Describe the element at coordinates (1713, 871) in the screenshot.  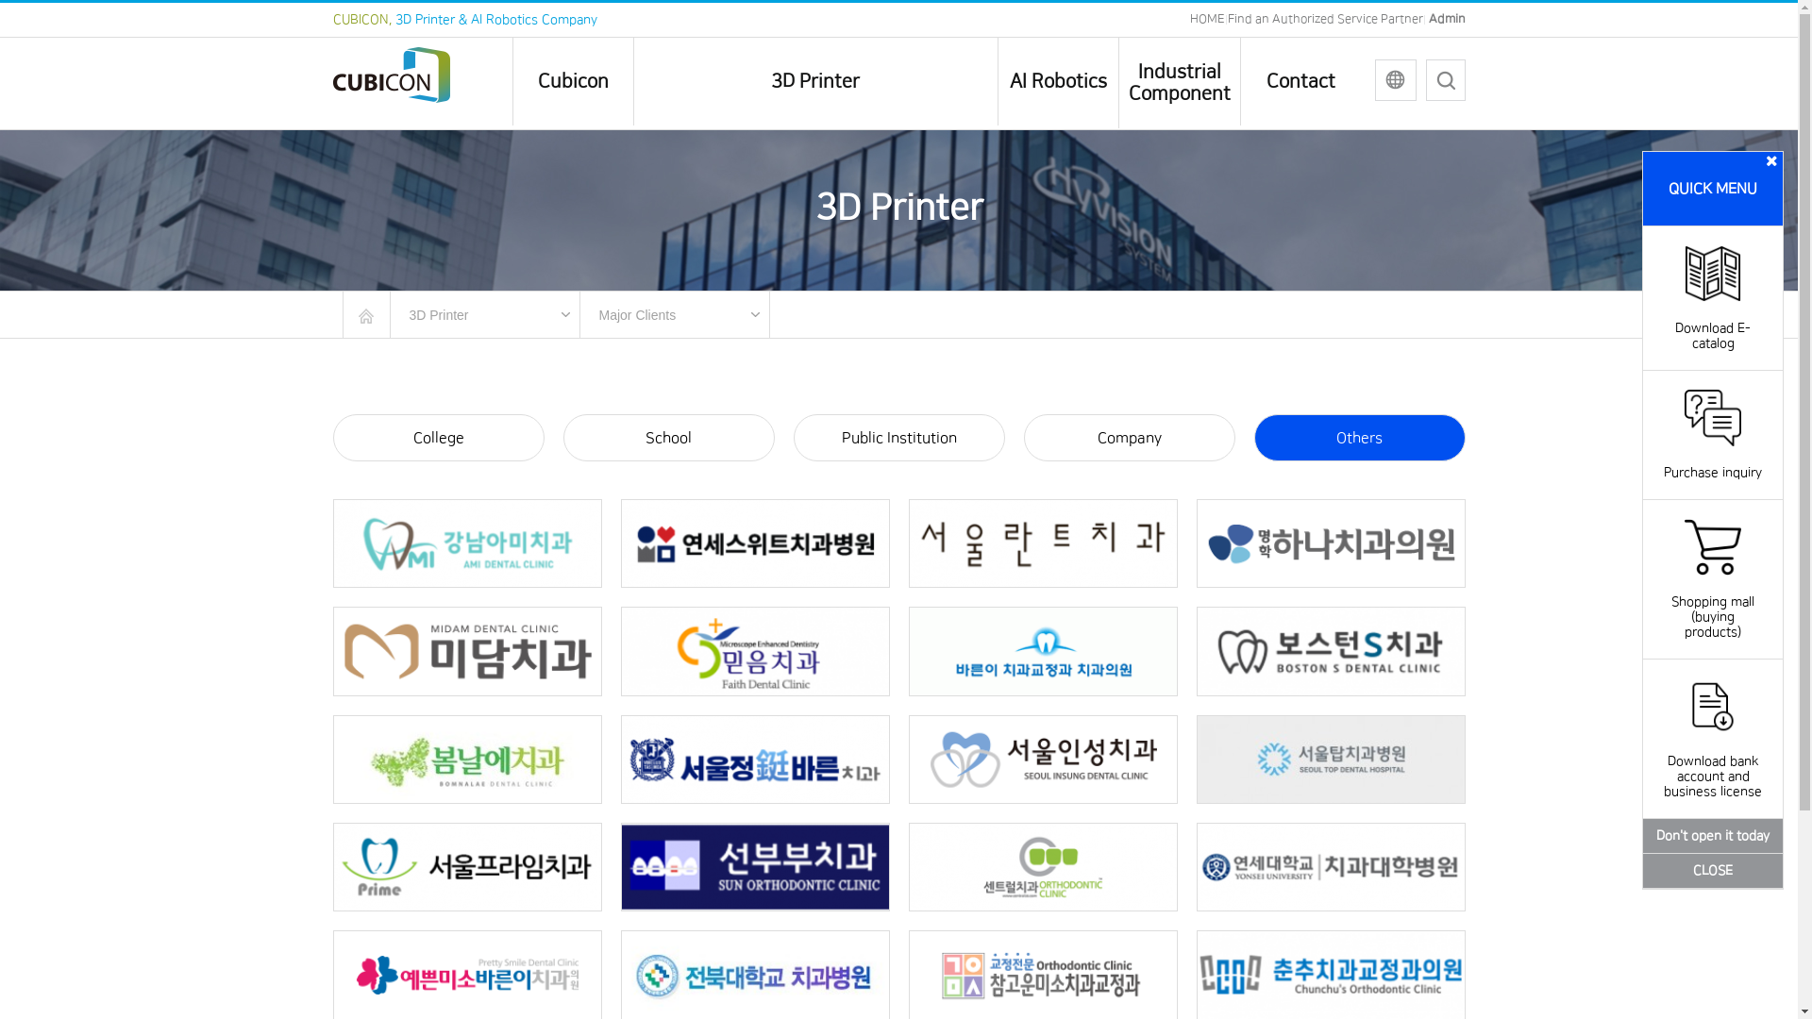
I see `CLOSE` at that location.